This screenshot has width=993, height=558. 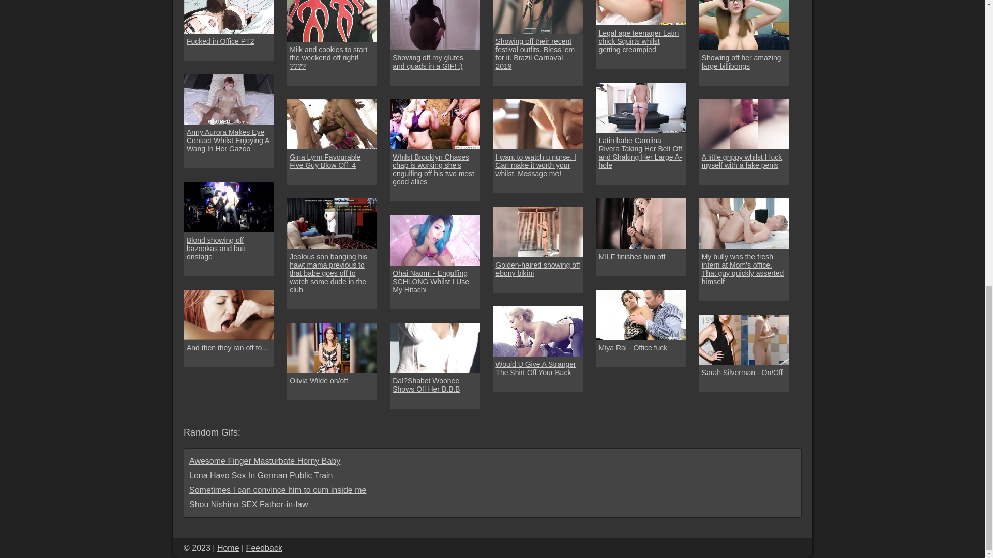 I want to click on Milk and cookies to start the weekend off right! ????, so click(x=332, y=58).